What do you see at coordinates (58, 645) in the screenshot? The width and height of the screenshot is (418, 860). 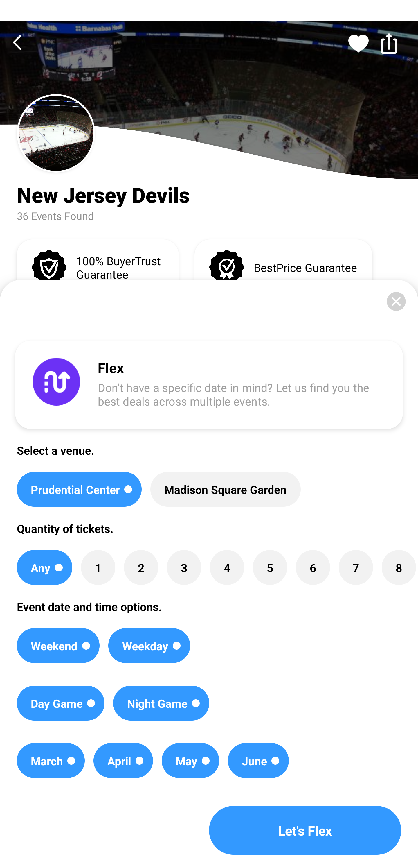 I see `Weekend` at bounding box center [58, 645].